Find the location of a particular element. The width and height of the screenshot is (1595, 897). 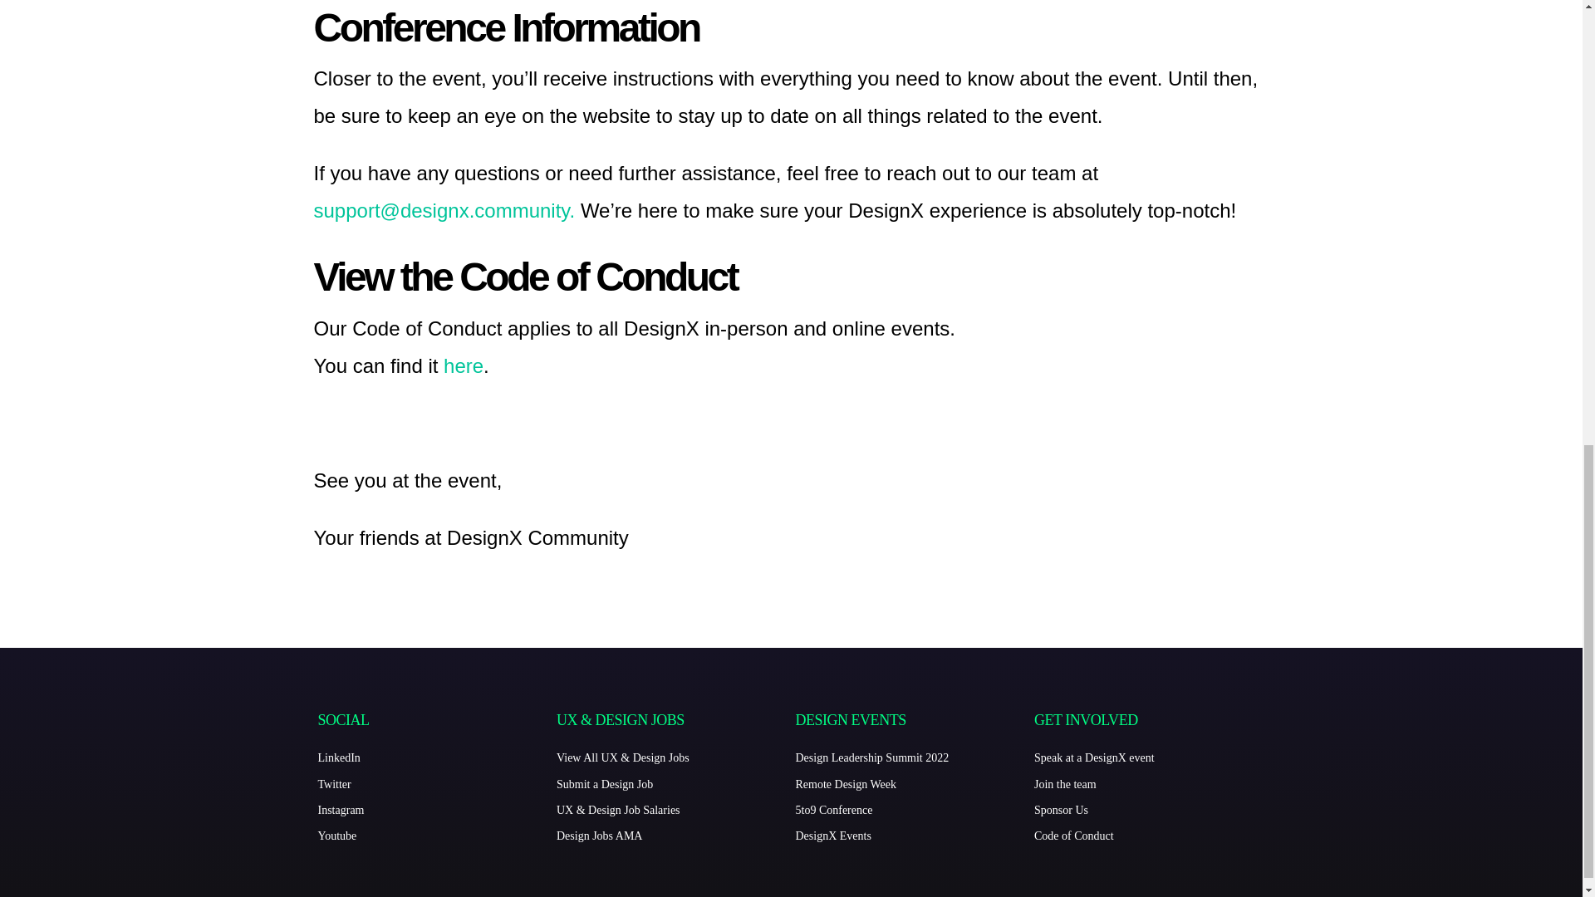

Submit a Design Job is located at coordinates (672, 784).